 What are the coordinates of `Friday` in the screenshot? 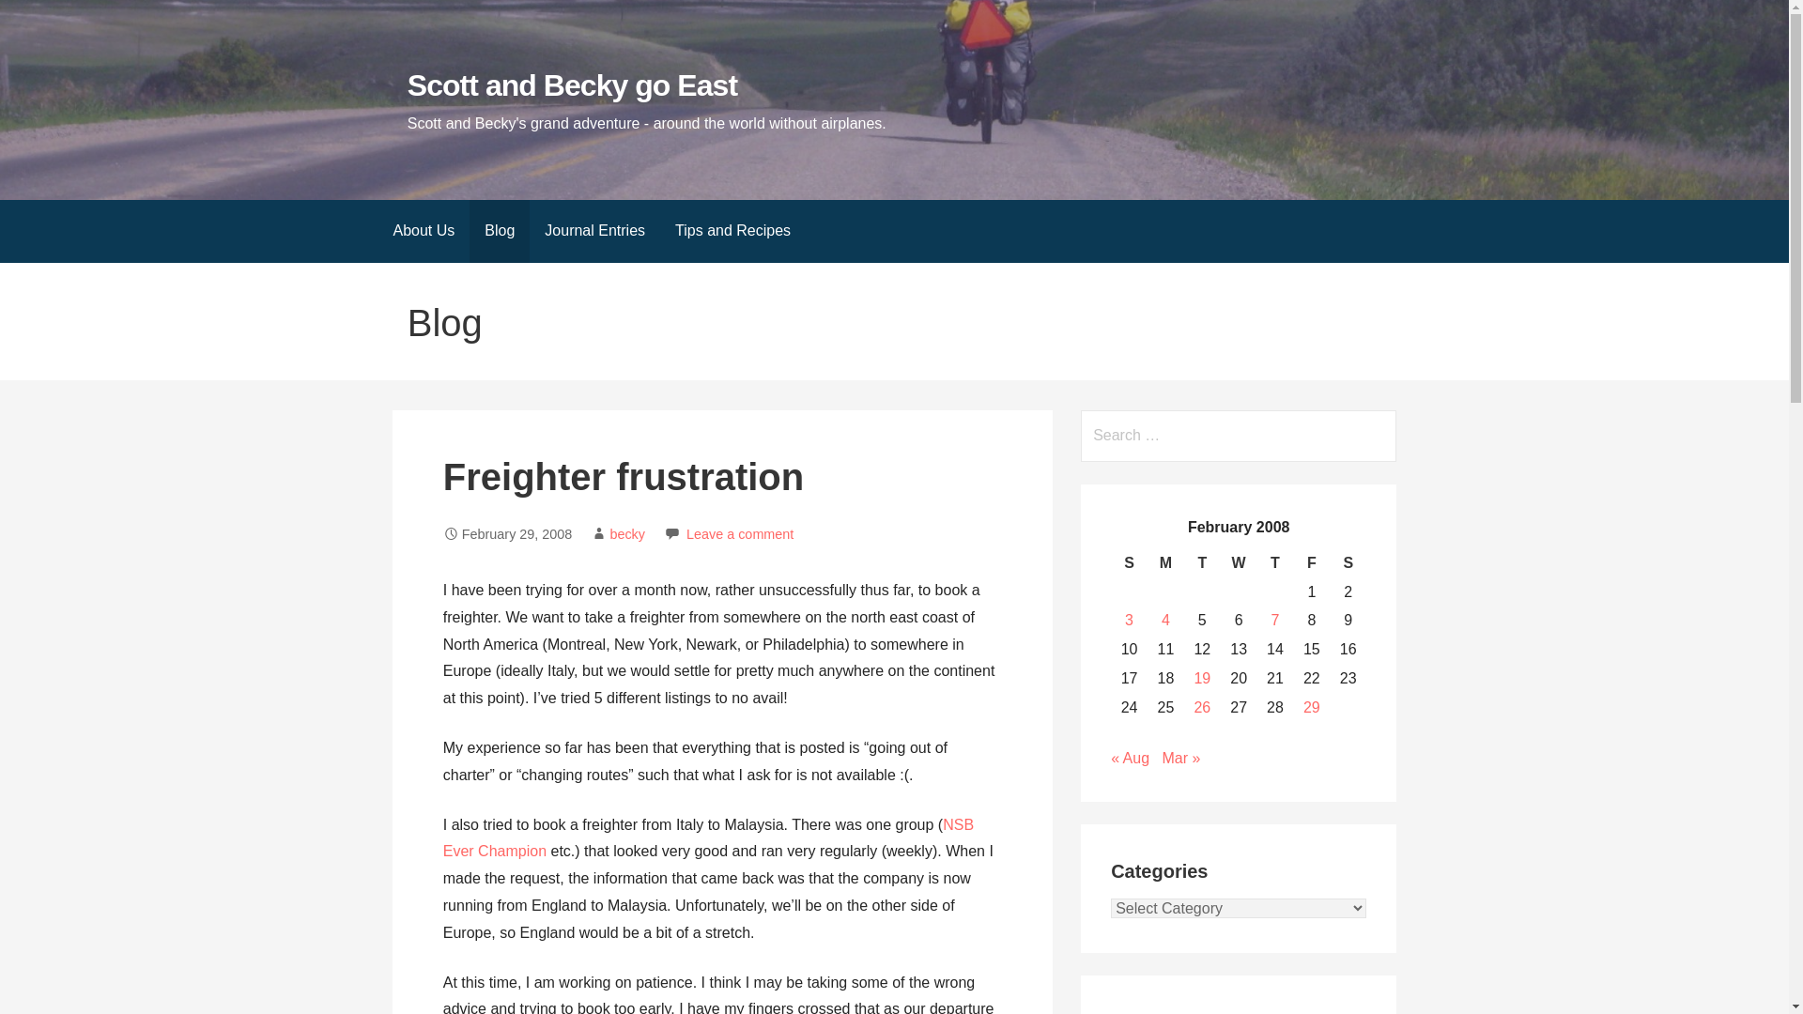 It's located at (1311, 563).